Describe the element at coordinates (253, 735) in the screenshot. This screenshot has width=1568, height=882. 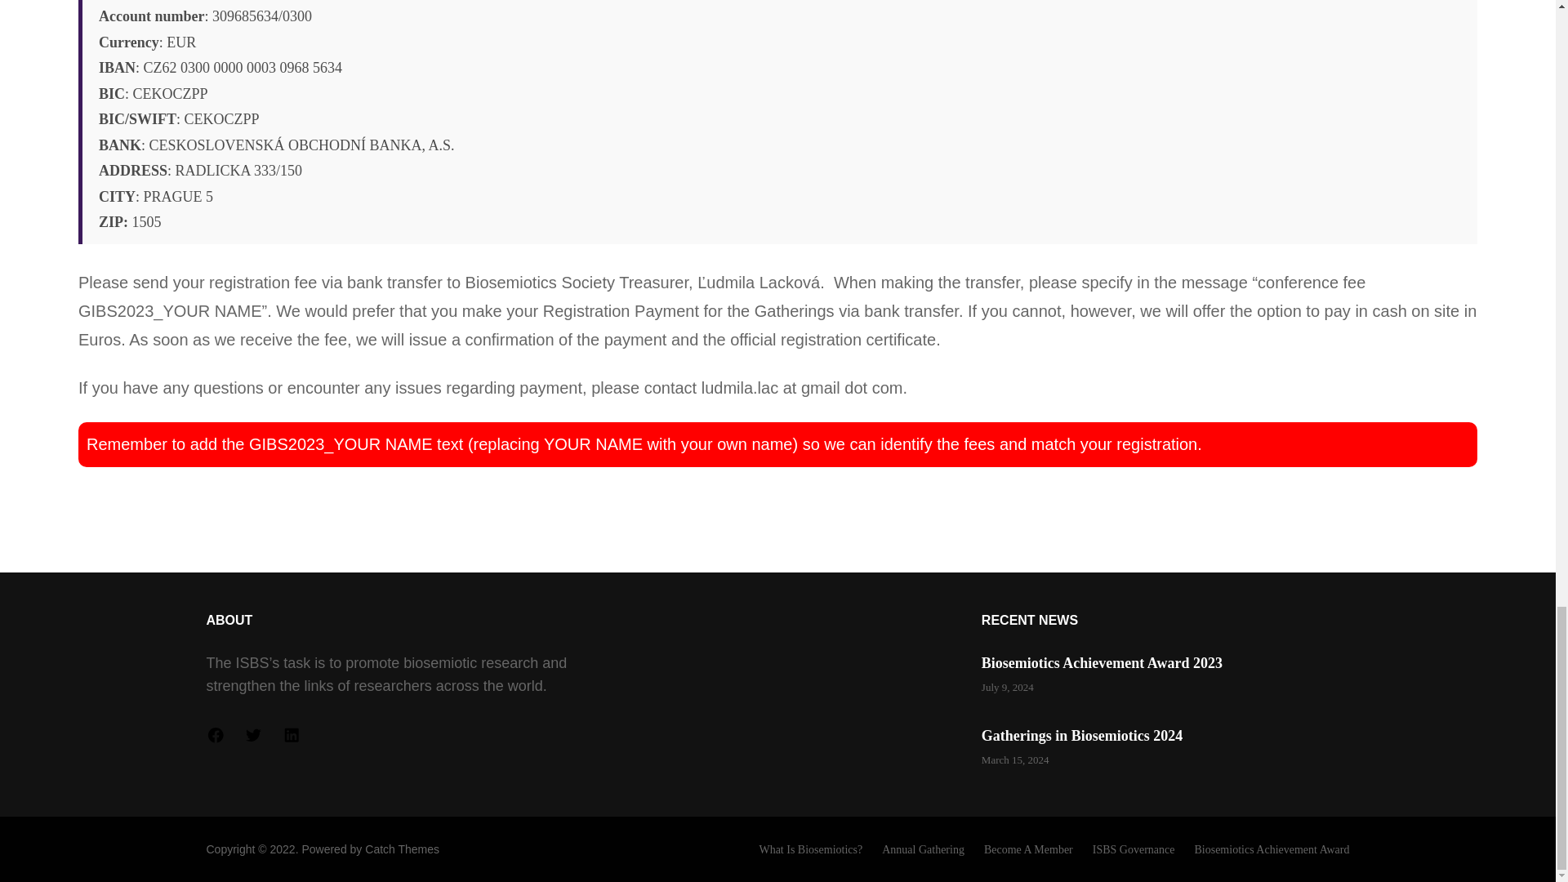
I see `Twitter` at that location.